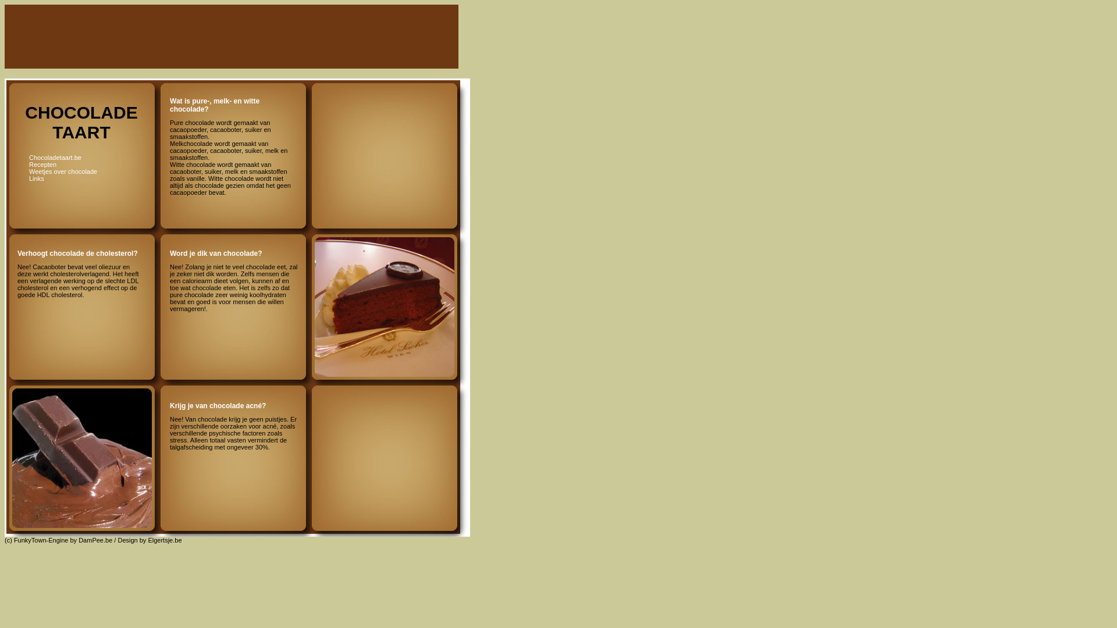 Image resolution: width=1117 pixels, height=628 pixels. What do you see at coordinates (37, 179) in the screenshot?
I see `Links` at bounding box center [37, 179].